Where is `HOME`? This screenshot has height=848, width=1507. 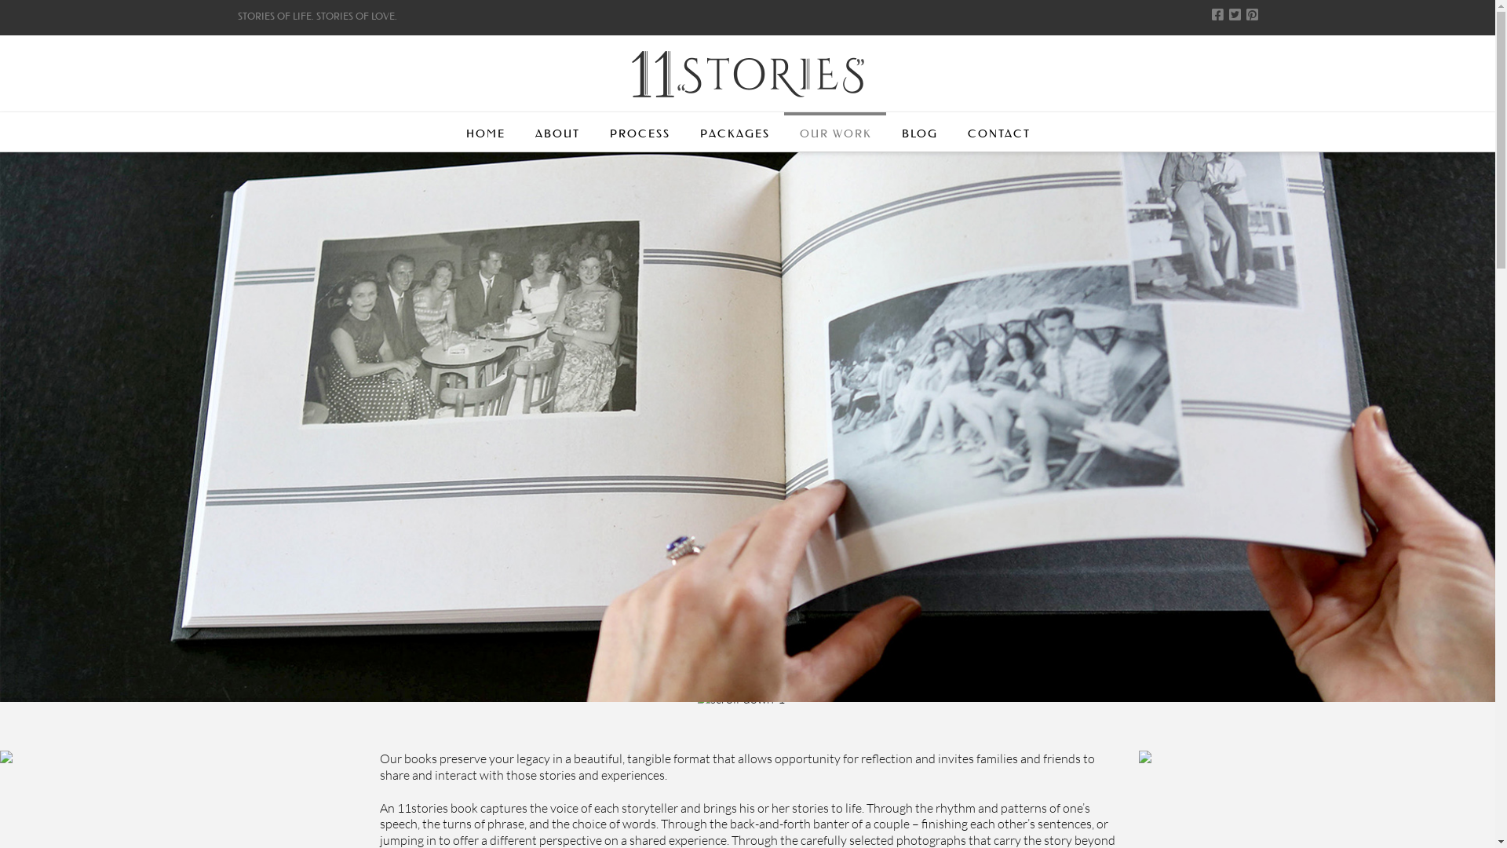
HOME is located at coordinates (485, 132).